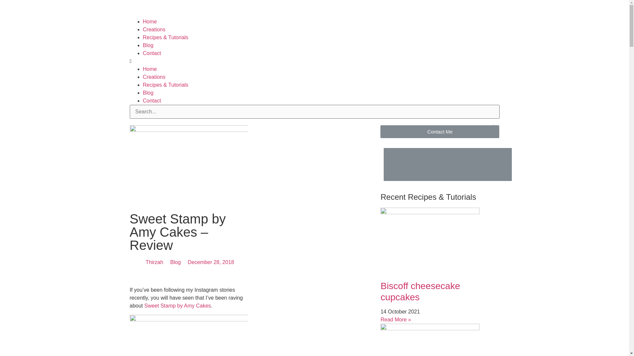 This screenshot has width=634, height=356. I want to click on Biscoff cheesecake cupcakes, so click(420, 291).